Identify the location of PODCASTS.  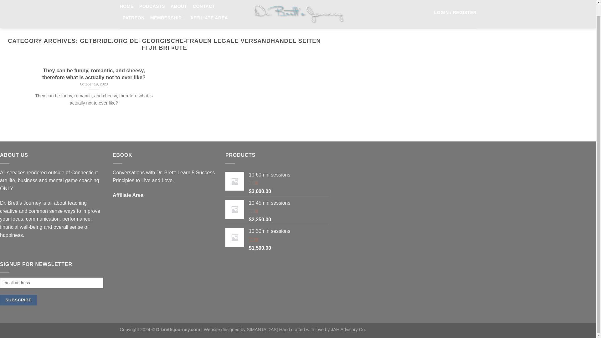
(152, 6).